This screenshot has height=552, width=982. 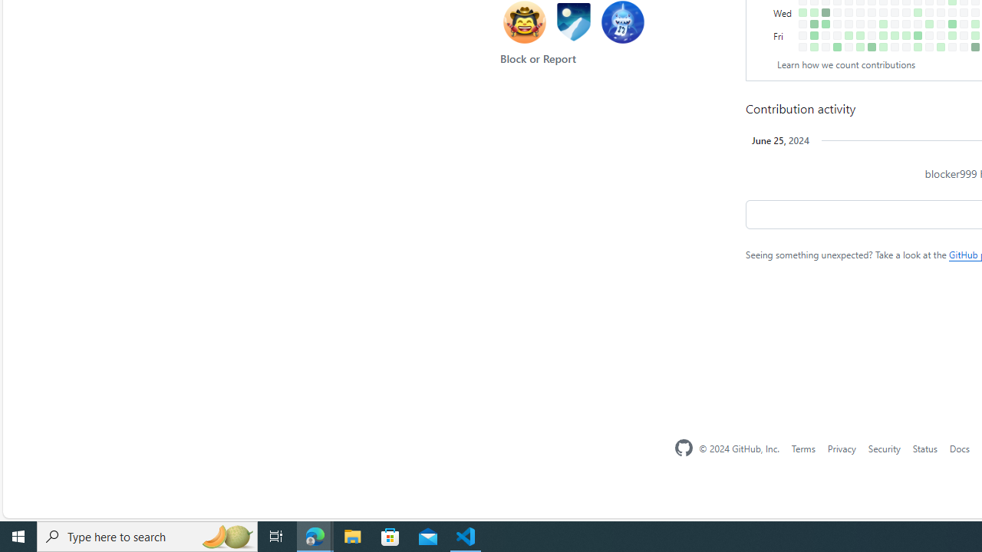 What do you see at coordinates (784, 47) in the screenshot?
I see `Saturday` at bounding box center [784, 47].